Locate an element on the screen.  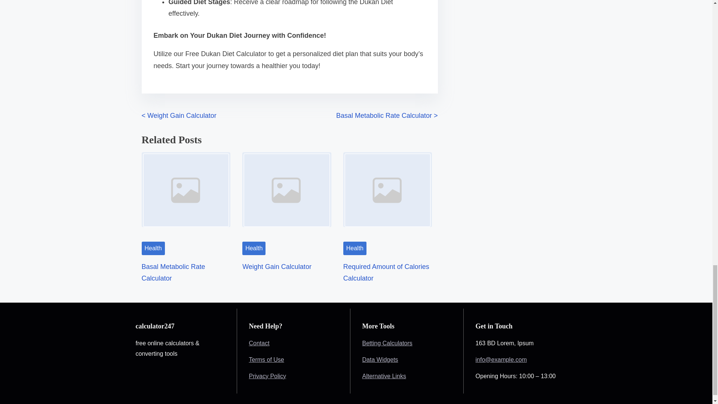
Alternative Links is located at coordinates (384, 376).